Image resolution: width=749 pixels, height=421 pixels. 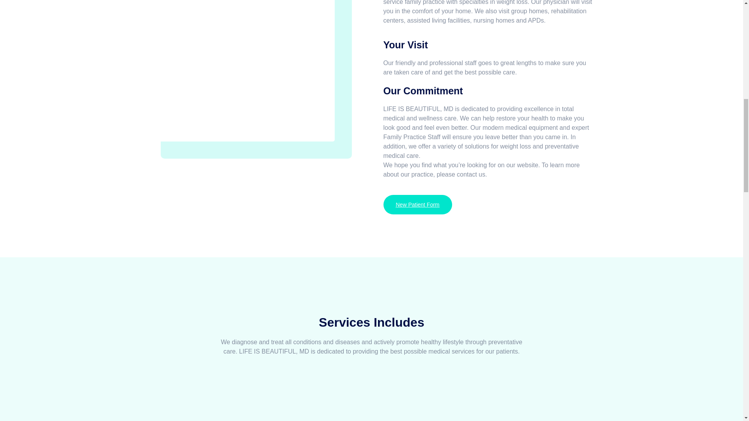 I want to click on New Patient Form, so click(x=417, y=204).